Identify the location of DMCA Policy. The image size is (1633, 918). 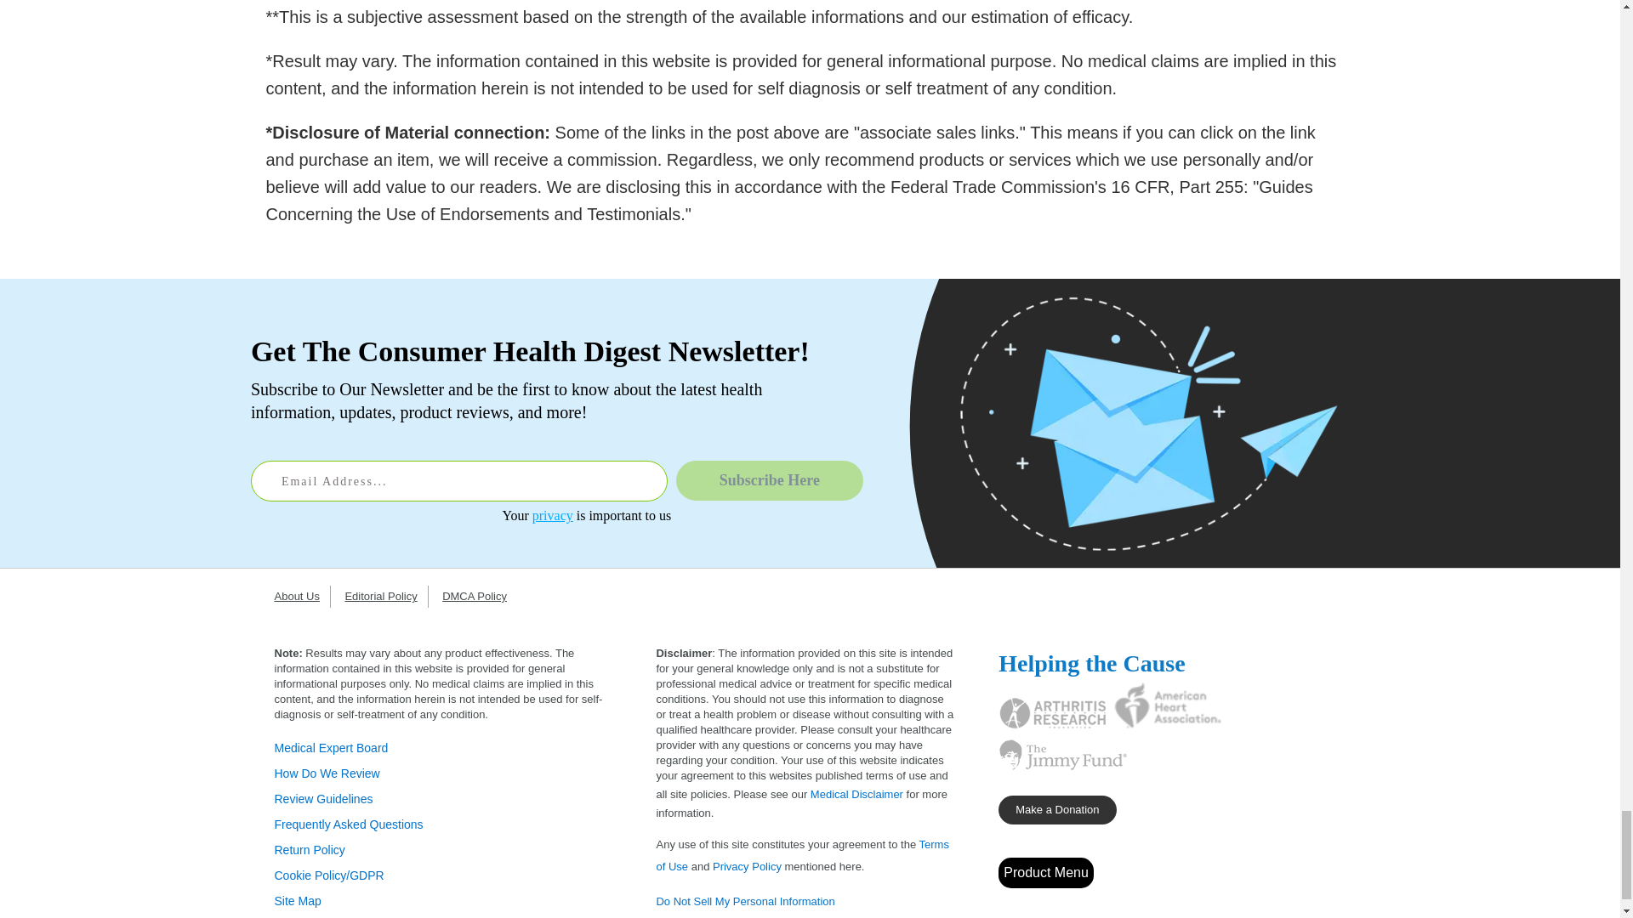
(480, 596).